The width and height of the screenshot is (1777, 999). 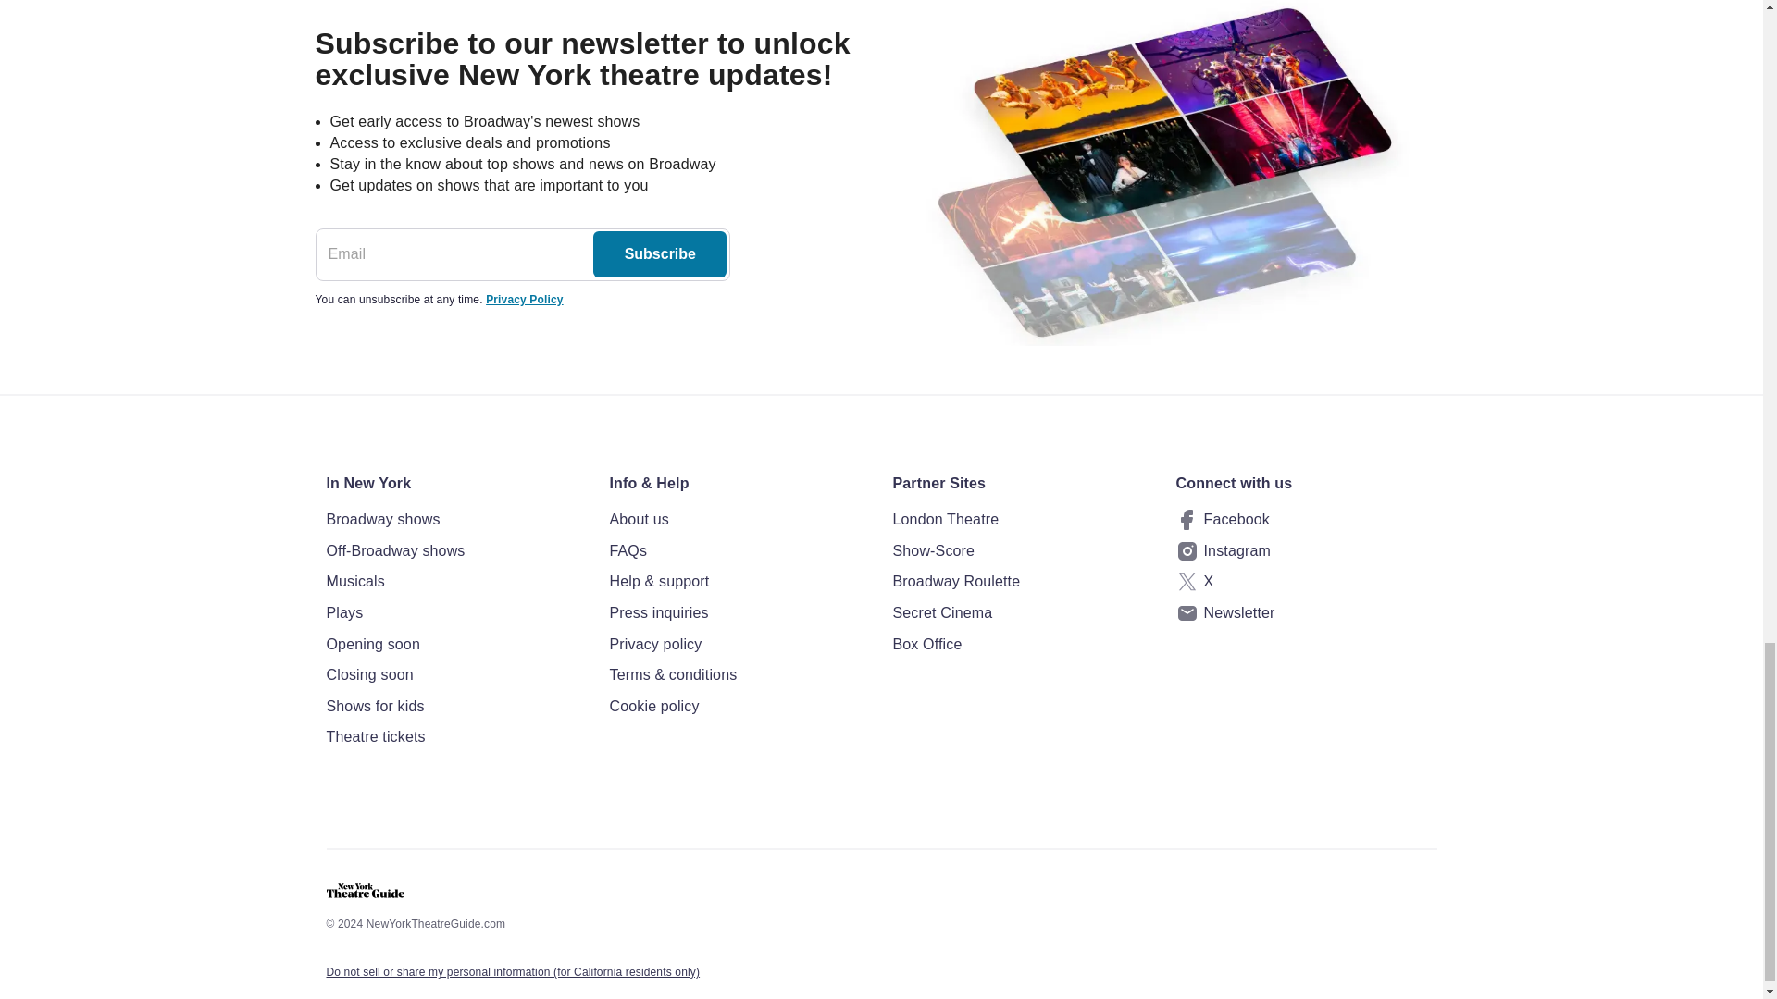 What do you see at coordinates (455, 551) in the screenshot?
I see `Off-Broadway shows` at bounding box center [455, 551].